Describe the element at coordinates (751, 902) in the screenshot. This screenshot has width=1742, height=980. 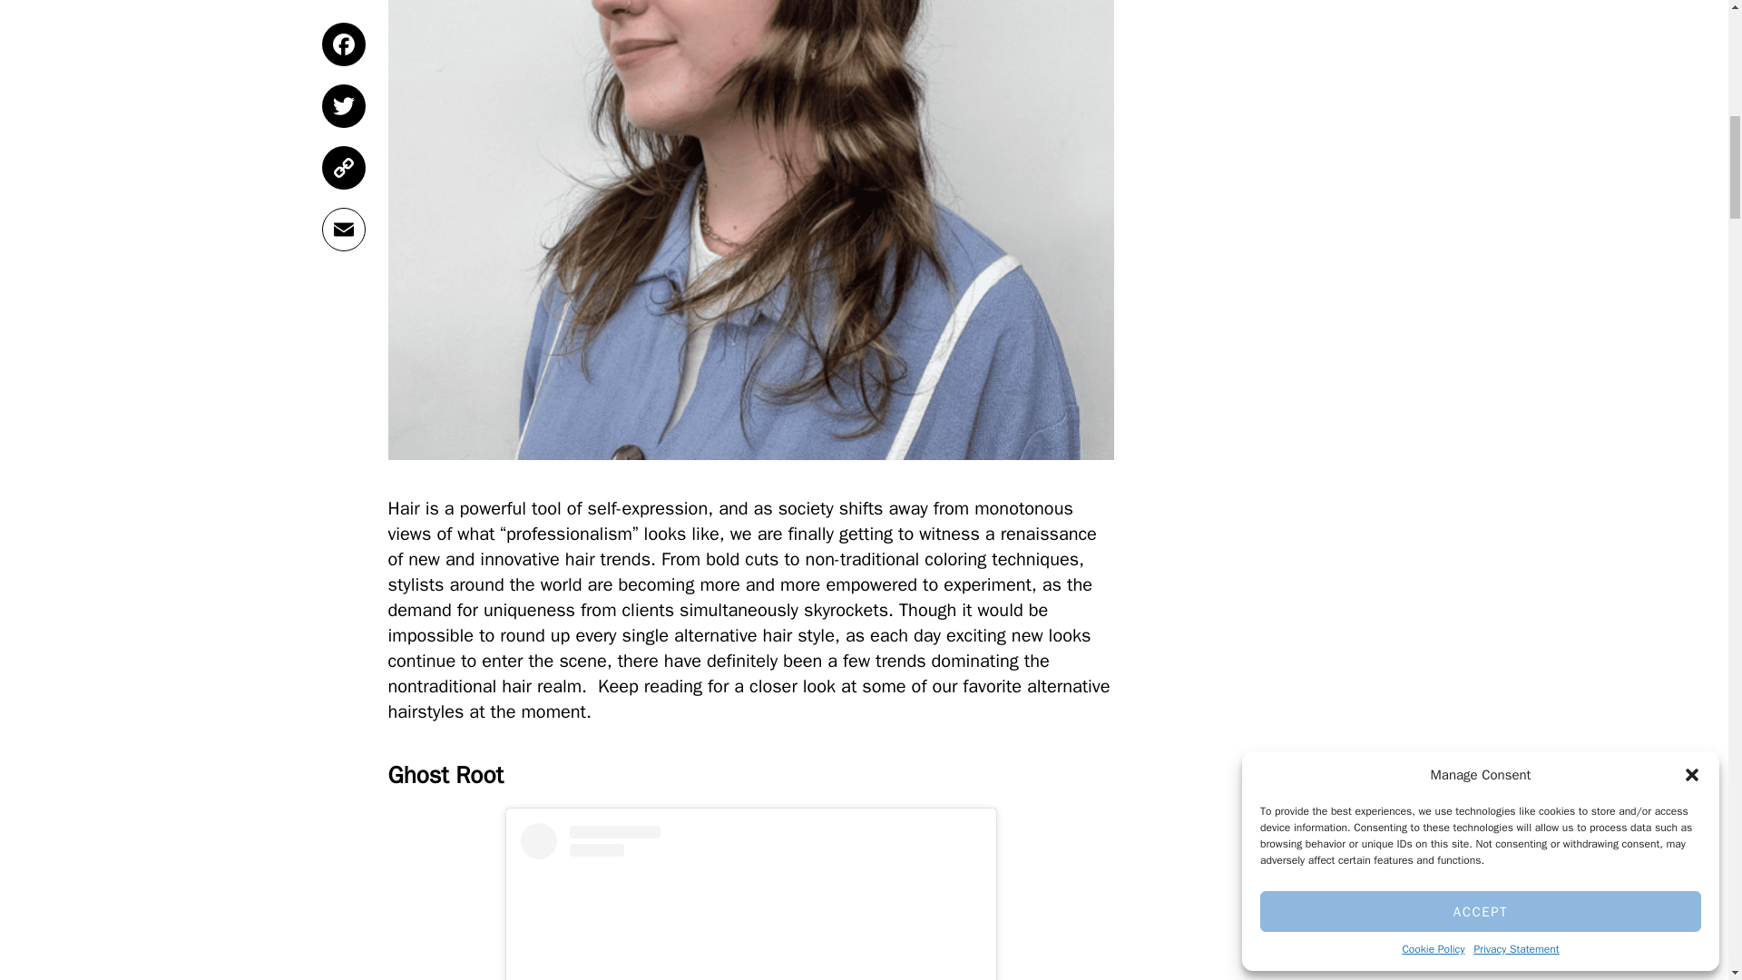
I see `View this post on Instagram` at that location.